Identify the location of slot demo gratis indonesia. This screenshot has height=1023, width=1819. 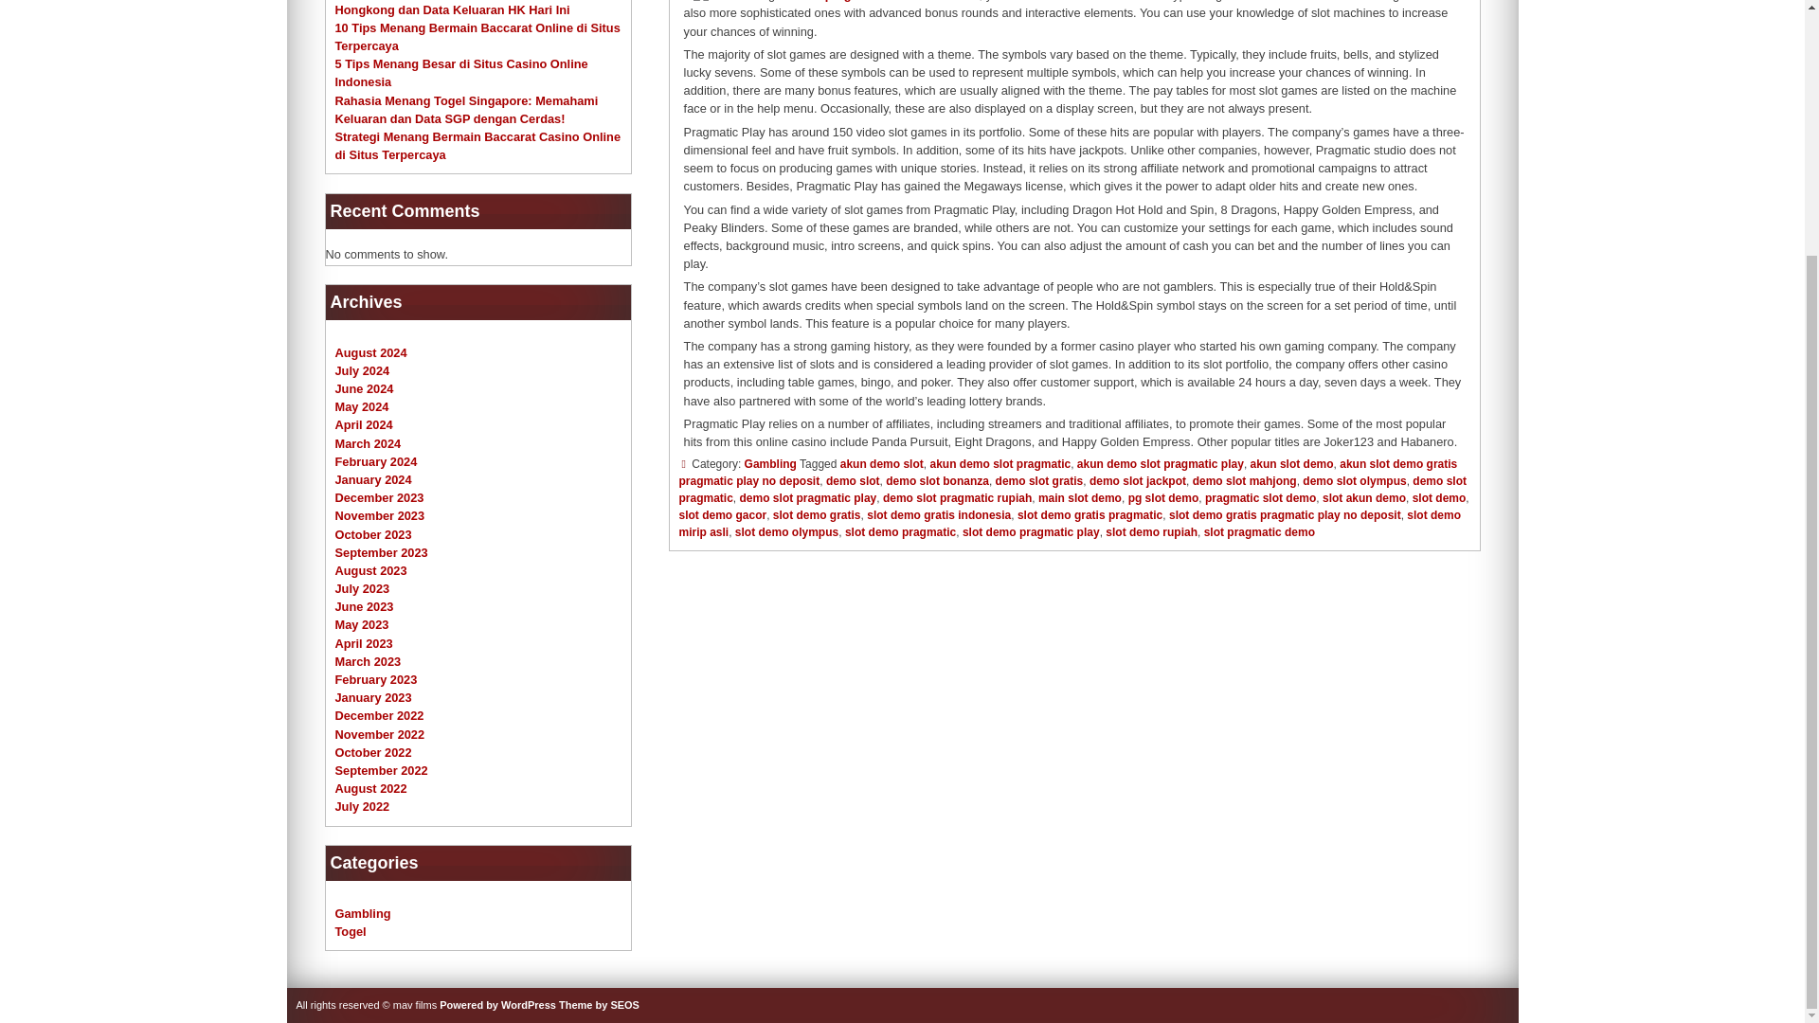
(939, 514).